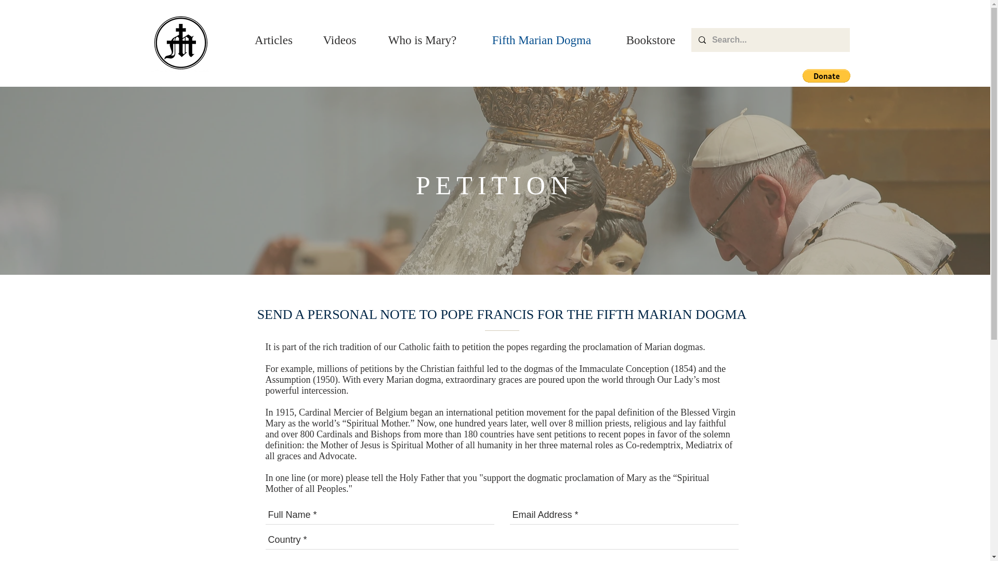  Describe the element at coordinates (339, 39) in the screenshot. I see `Videos` at that location.